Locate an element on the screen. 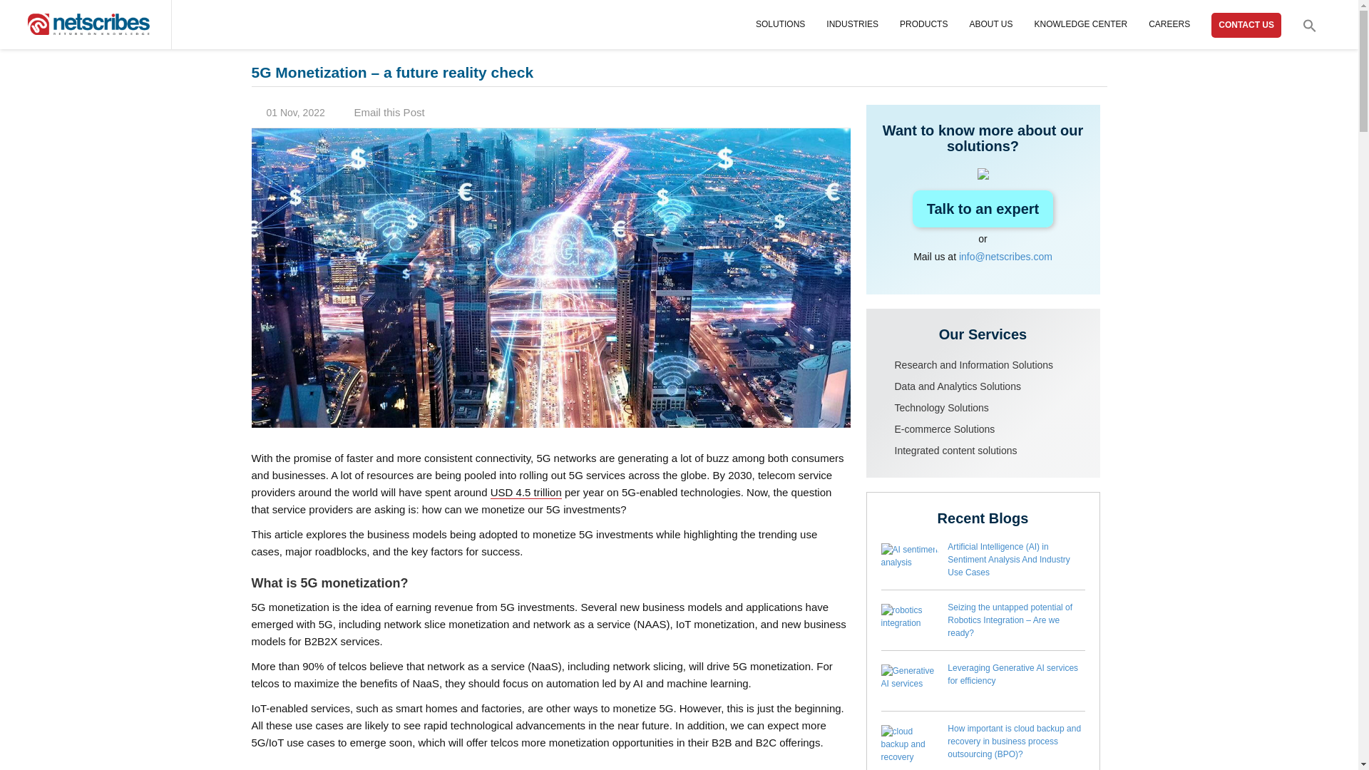 Image resolution: width=1369 pixels, height=770 pixels. SOLUTIONS is located at coordinates (780, 24).